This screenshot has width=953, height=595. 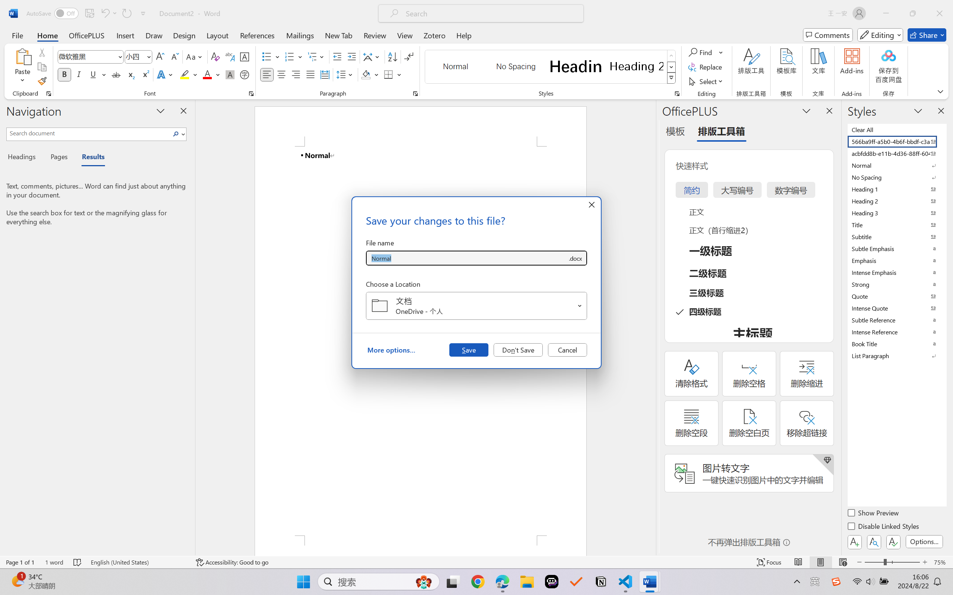 What do you see at coordinates (896, 237) in the screenshot?
I see `Subtitle` at bounding box center [896, 237].